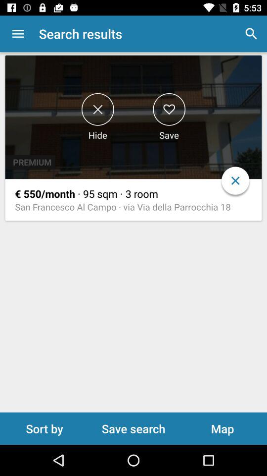 This screenshot has height=476, width=267. What do you see at coordinates (98, 109) in the screenshot?
I see `hide search result` at bounding box center [98, 109].